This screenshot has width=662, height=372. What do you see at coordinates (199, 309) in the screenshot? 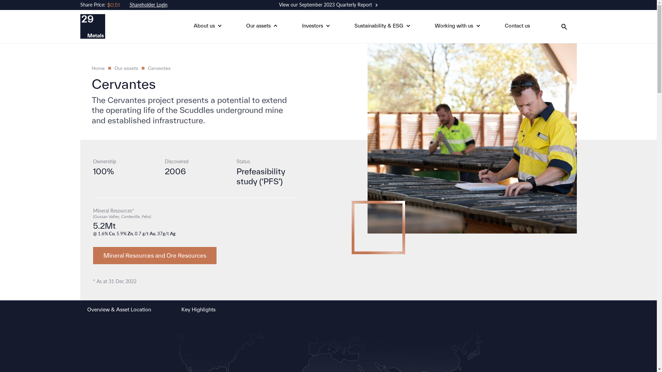
I see `Key Highlights` at bounding box center [199, 309].